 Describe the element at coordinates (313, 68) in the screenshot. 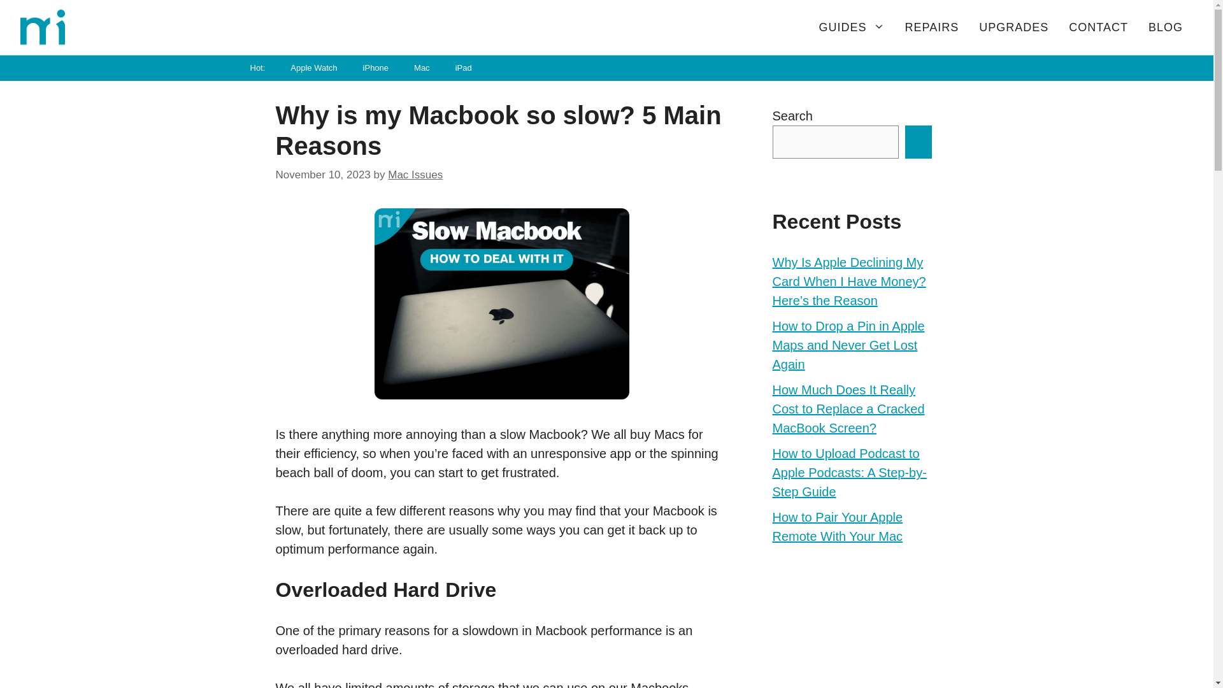

I see `Apple Watch` at that location.